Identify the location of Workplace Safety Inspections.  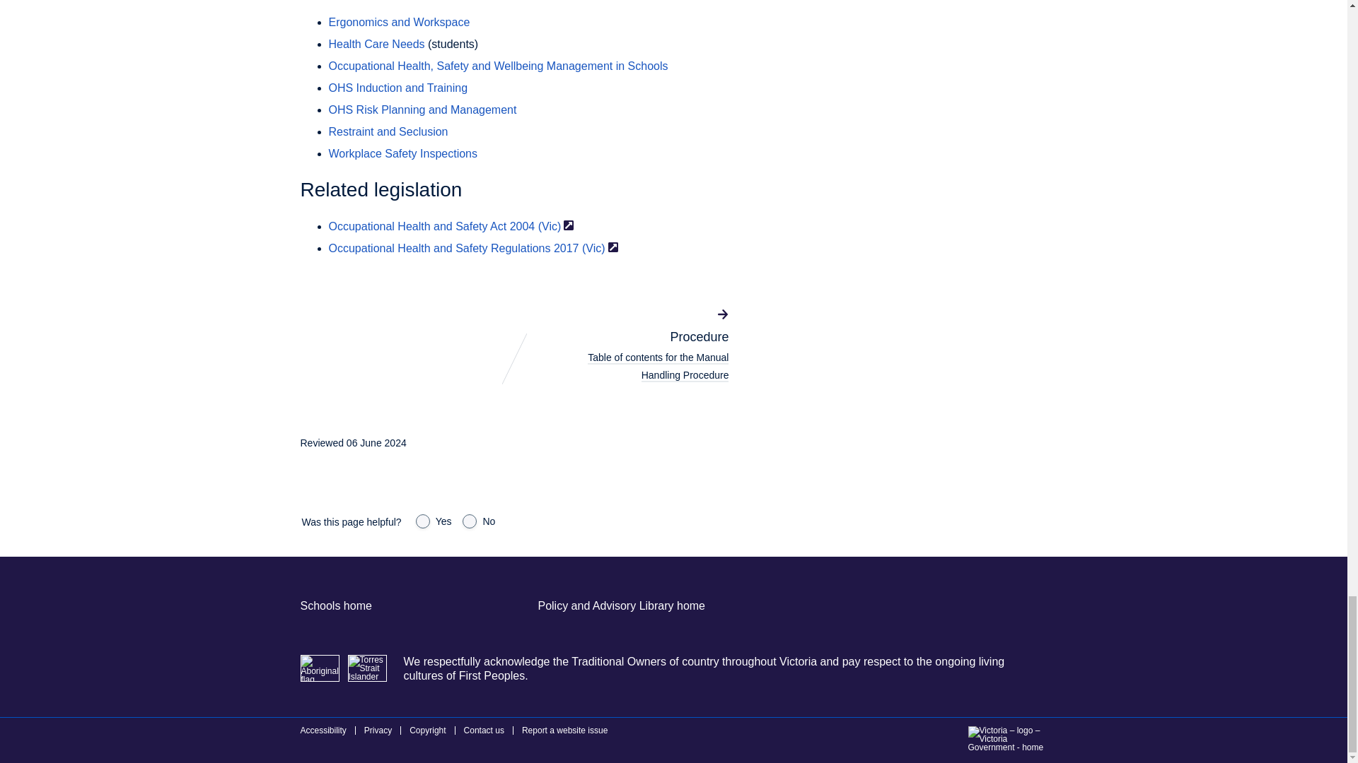
(402, 153).